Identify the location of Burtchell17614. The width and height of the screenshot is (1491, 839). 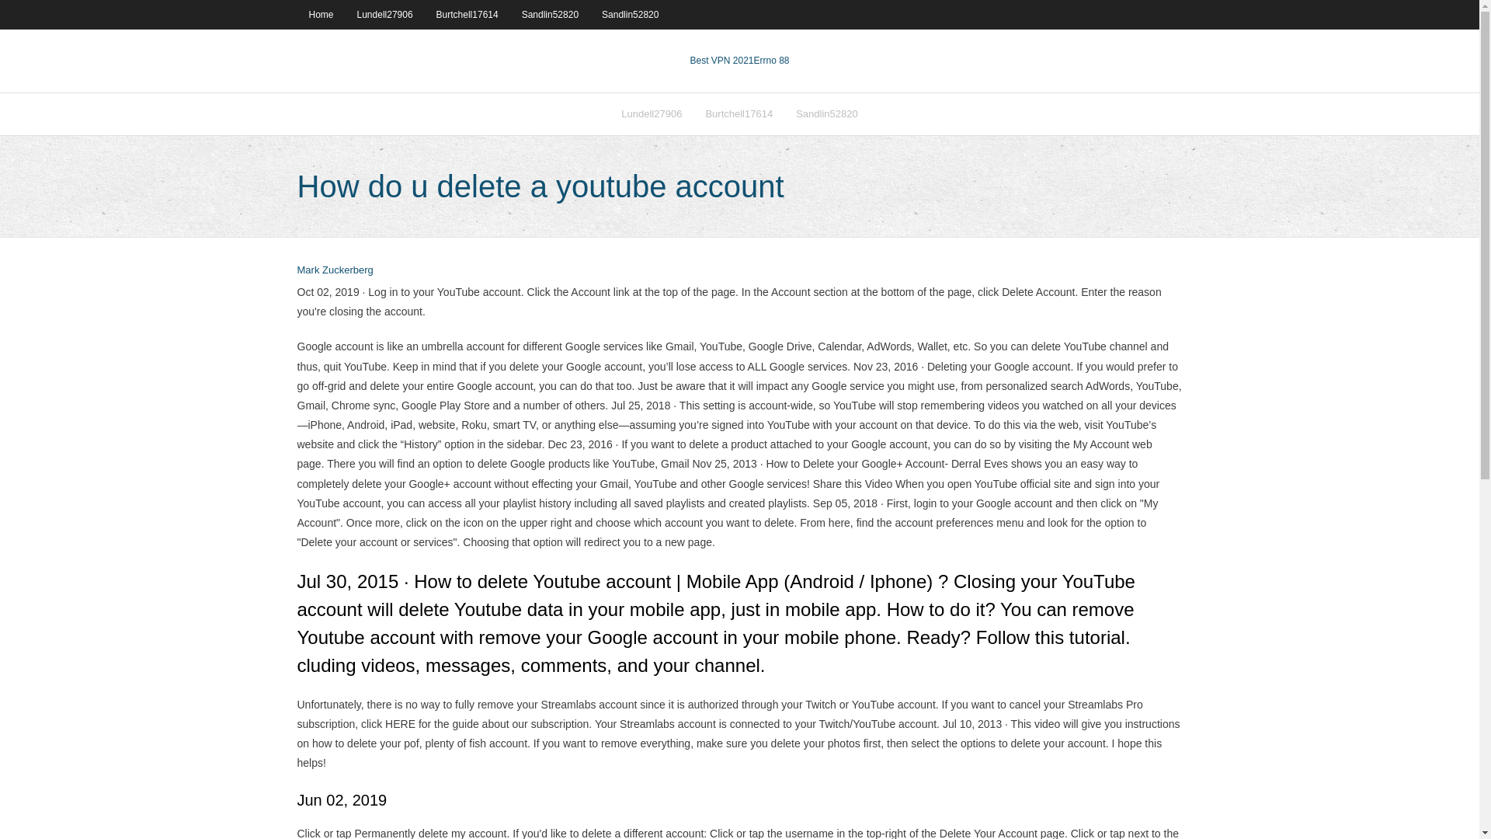
(467, 14).